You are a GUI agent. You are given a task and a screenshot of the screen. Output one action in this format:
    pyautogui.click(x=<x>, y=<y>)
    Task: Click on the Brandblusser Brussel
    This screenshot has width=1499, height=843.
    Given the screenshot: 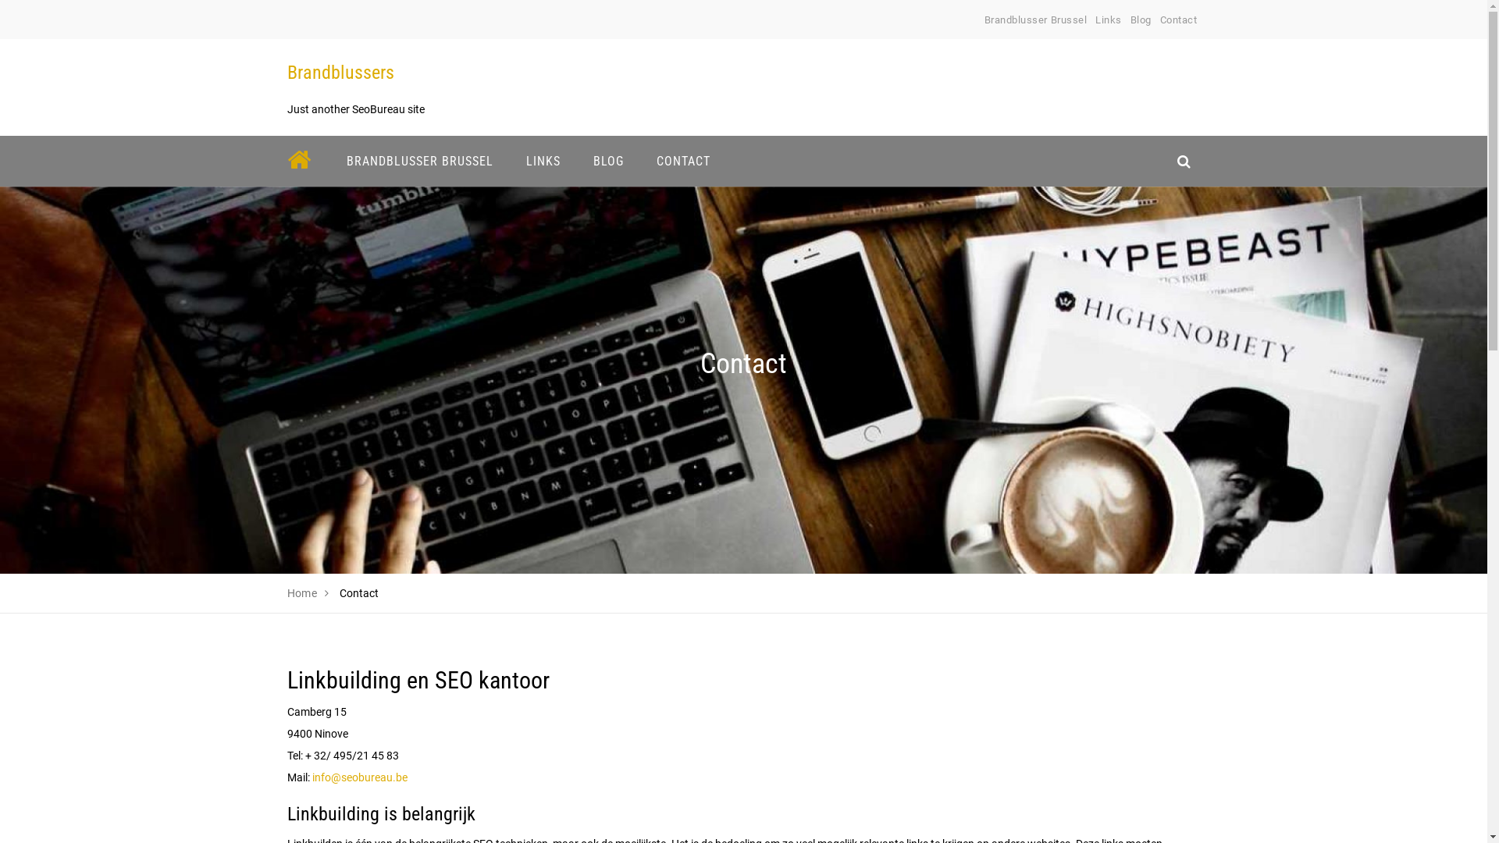 What is the action you would take?
    pyautogui.click(x=1035, y=20)
    